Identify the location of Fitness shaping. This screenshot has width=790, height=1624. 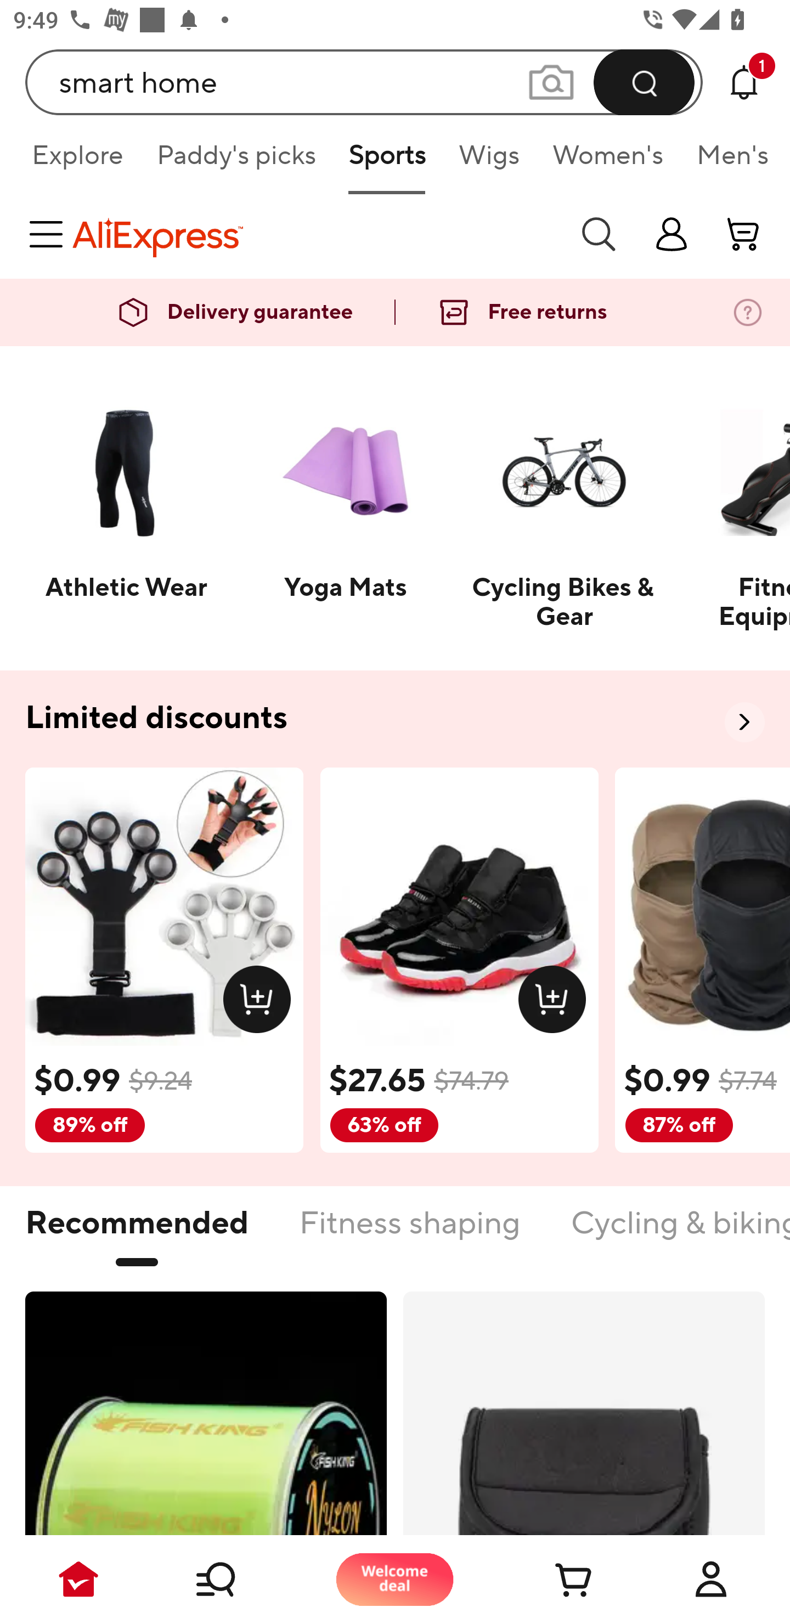
(409, 1234).